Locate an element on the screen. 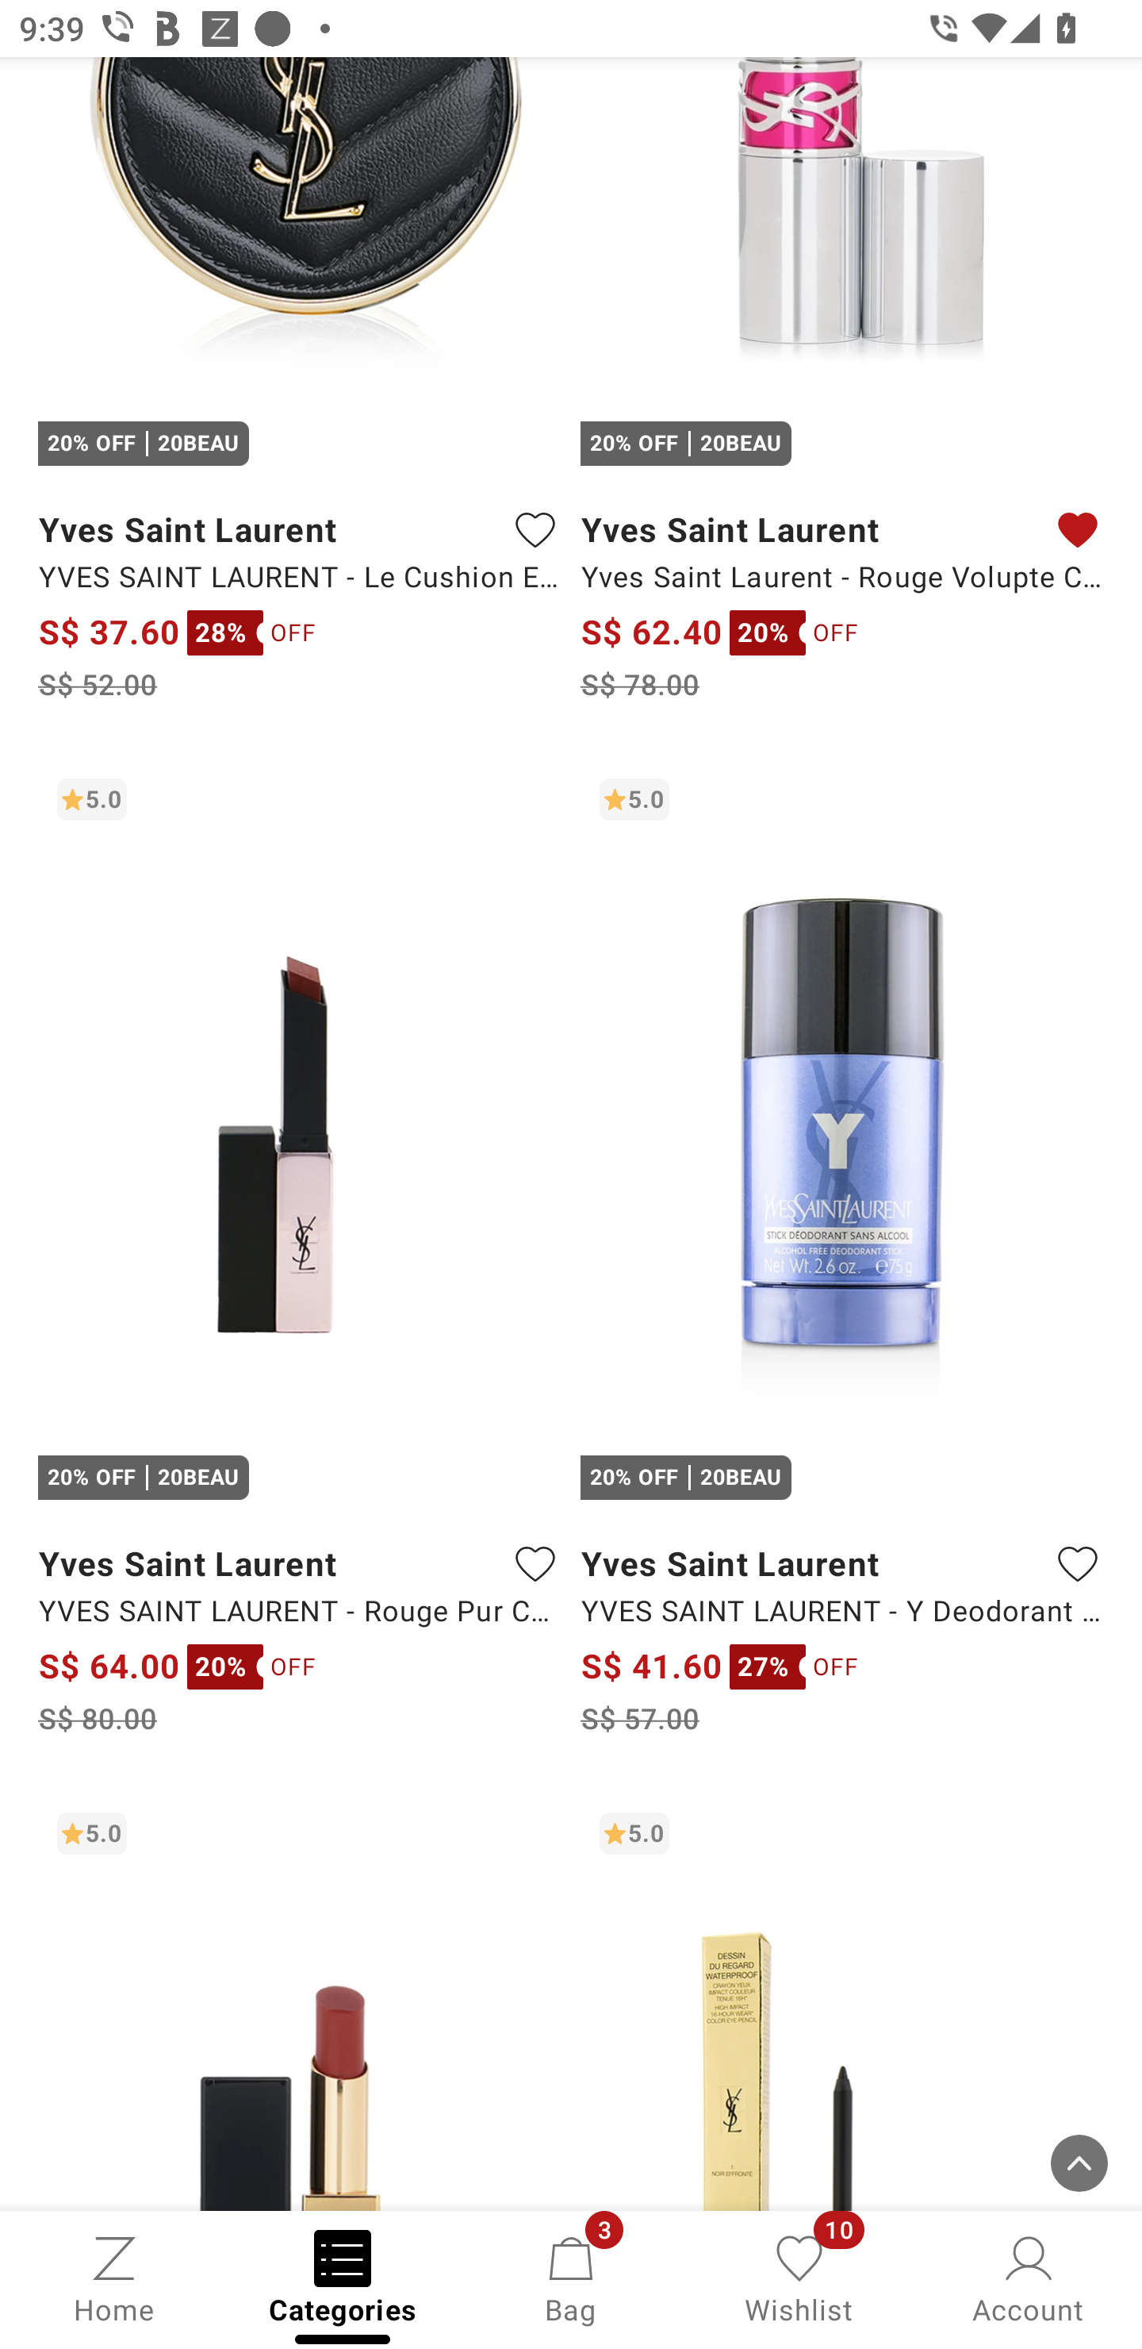 Image resolution: width=1142 pixels, height=2349 pixels. Home is located at coordinates (114, 2278).